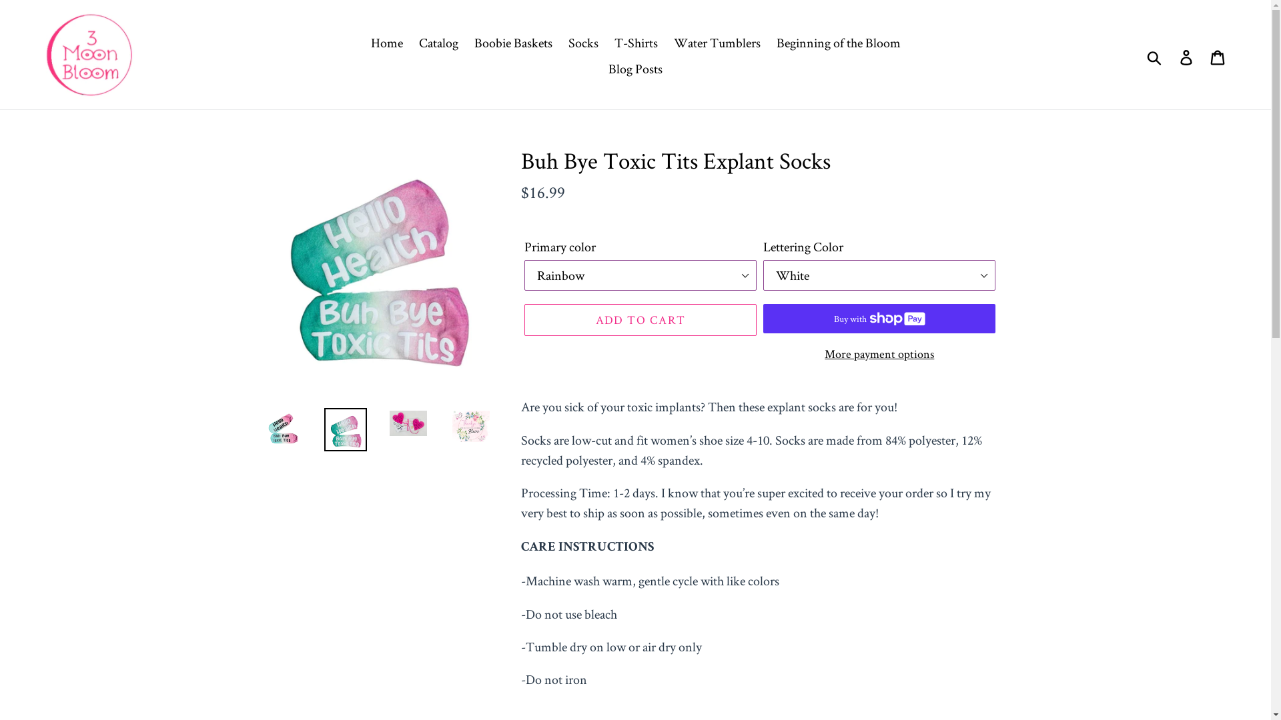  What do you see at coordinates (1188, 55) in the screenshot?
I see `Log in` at bounding box center [1188, 55].